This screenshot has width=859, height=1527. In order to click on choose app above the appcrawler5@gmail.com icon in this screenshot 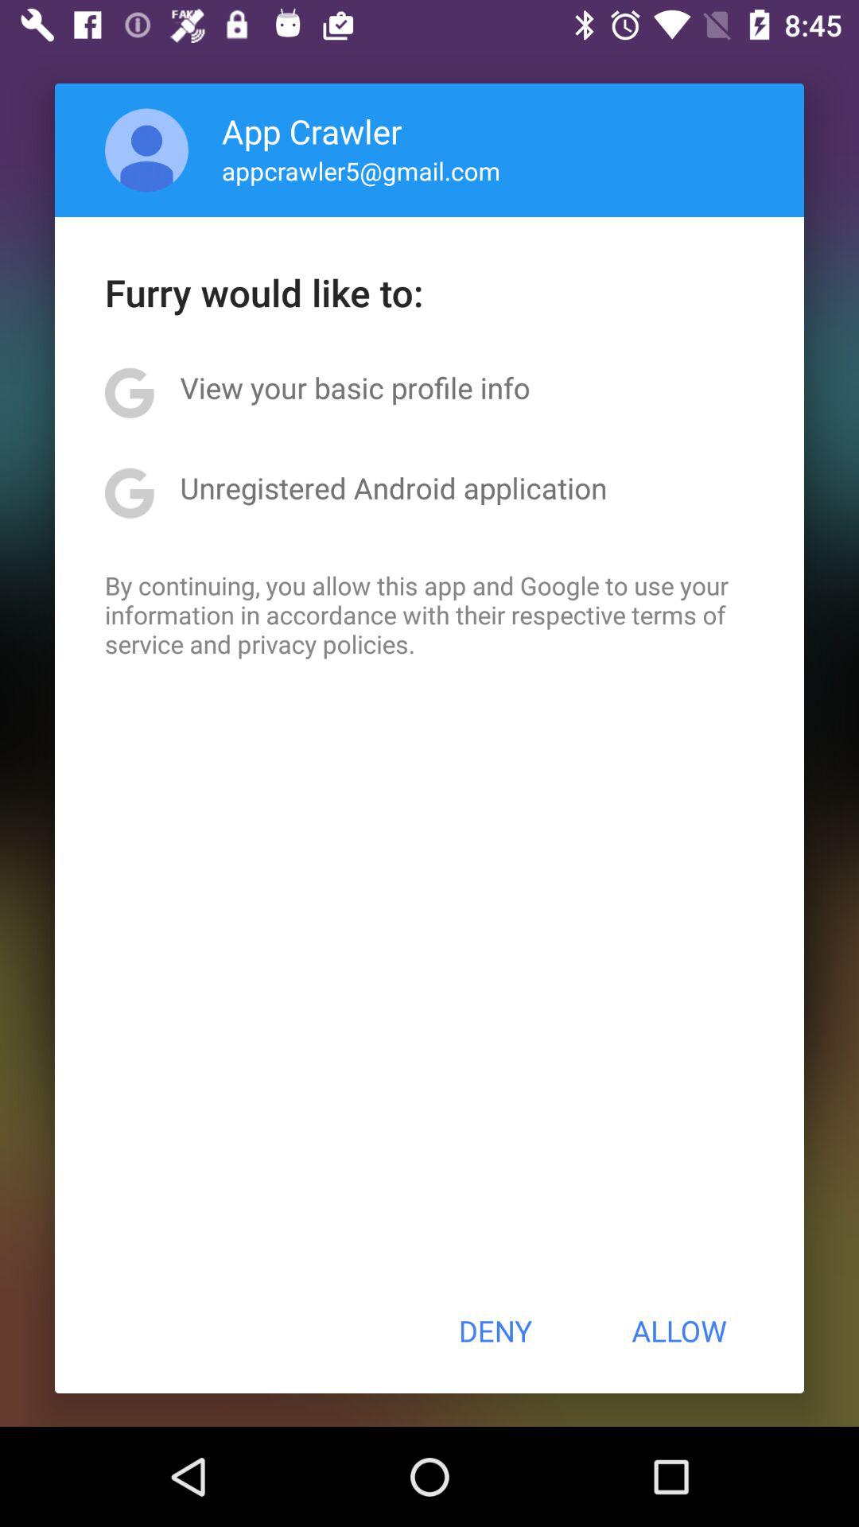, I will do `click(312, 130)`.